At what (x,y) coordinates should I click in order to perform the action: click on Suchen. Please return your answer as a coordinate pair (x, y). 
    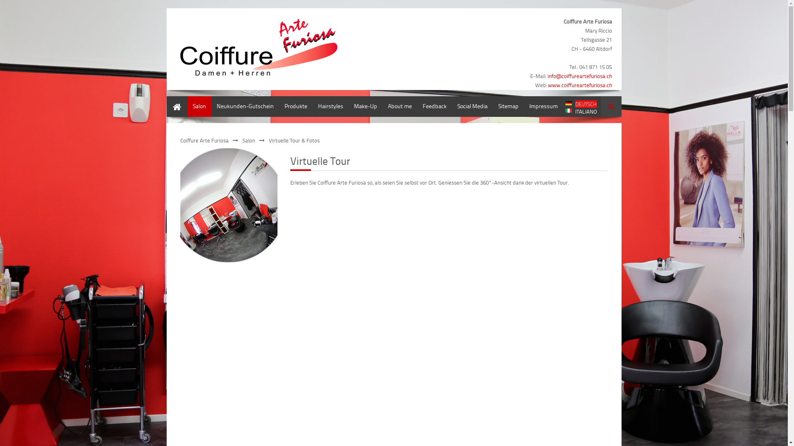
    Looking at the image, I should click on (611, 107).